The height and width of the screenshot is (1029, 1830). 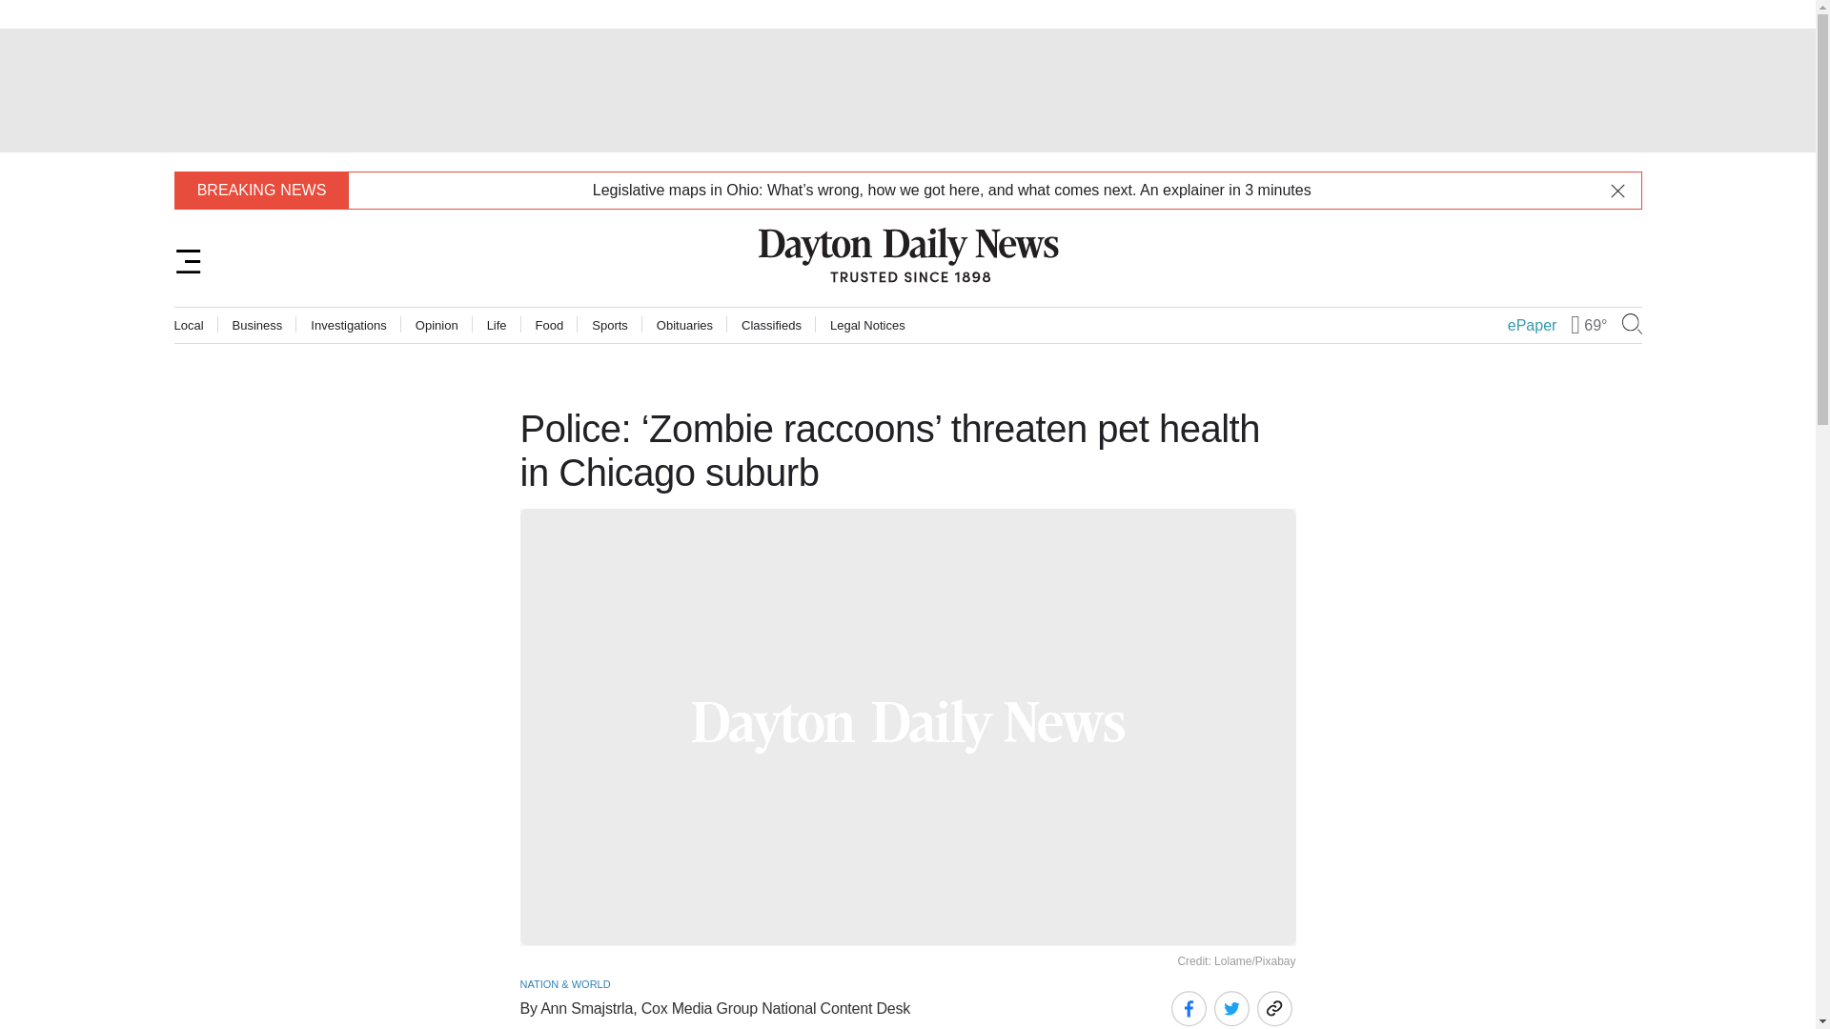 What do you see at coordinates (349, 324) in the screenshot?
I see `Investigations` at bounding box center [349, 324].